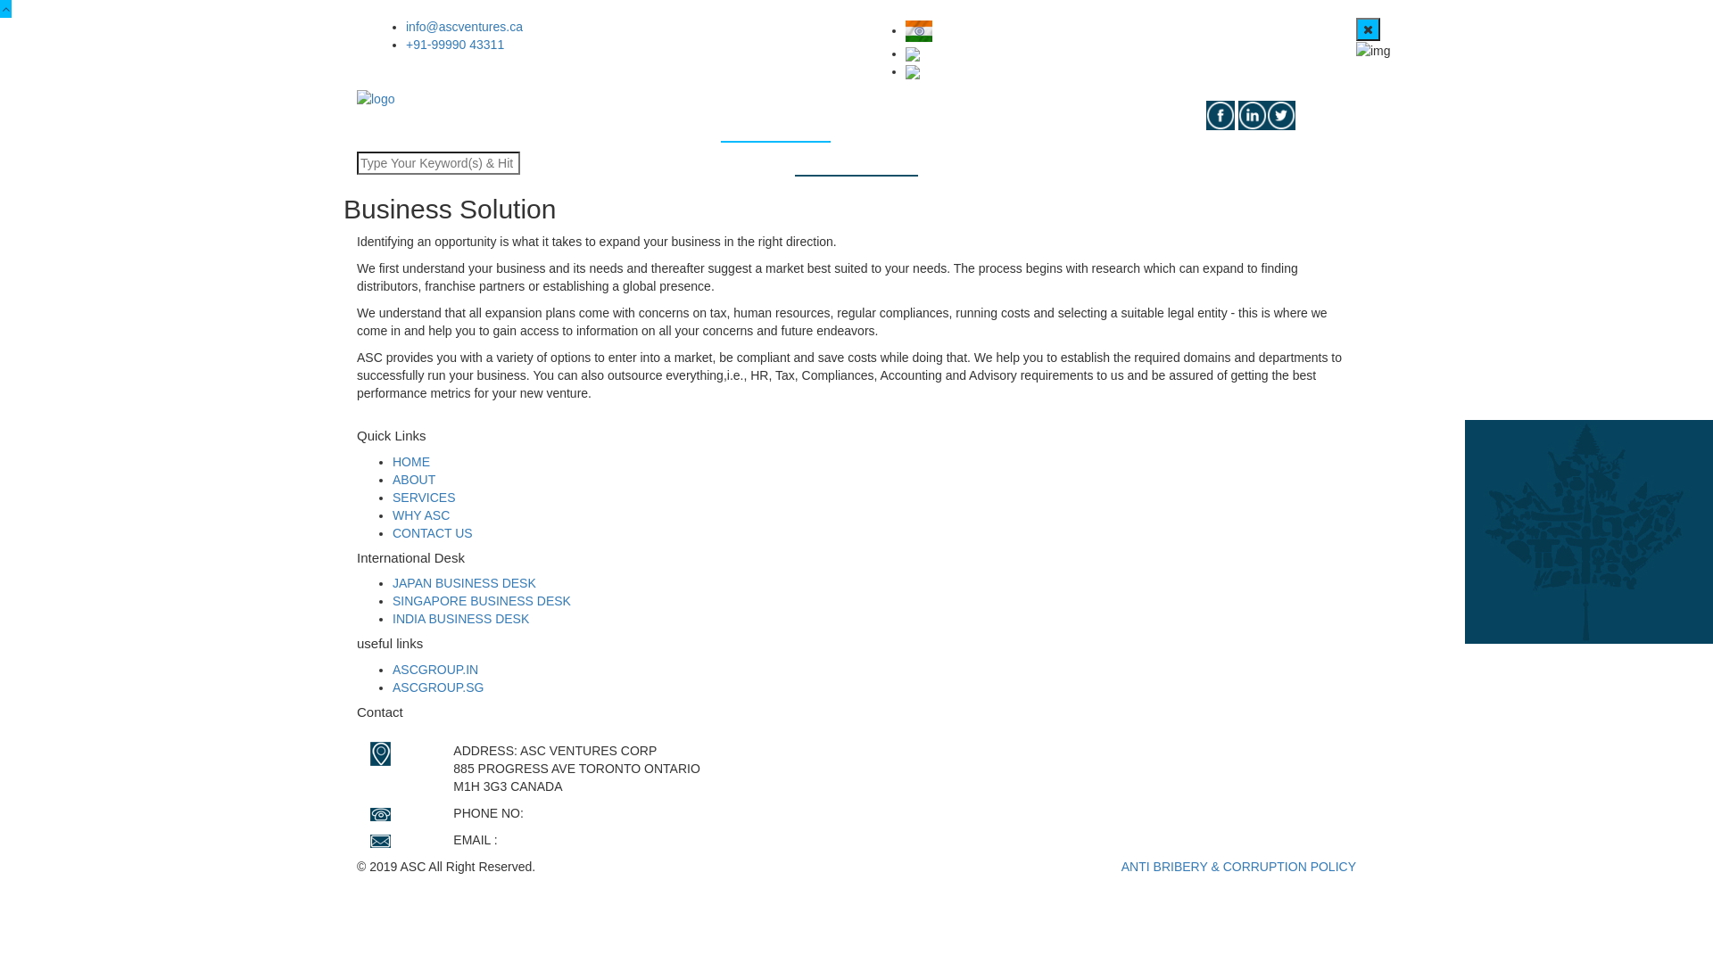 The image size is (1713, 963). Describe the element at coordinates (776, 121) in the screenshot. I see `SERVICES` at that location.